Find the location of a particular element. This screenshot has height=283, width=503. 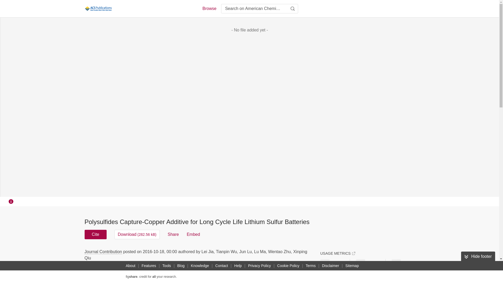

Embed is located at coordinates (193, 234).